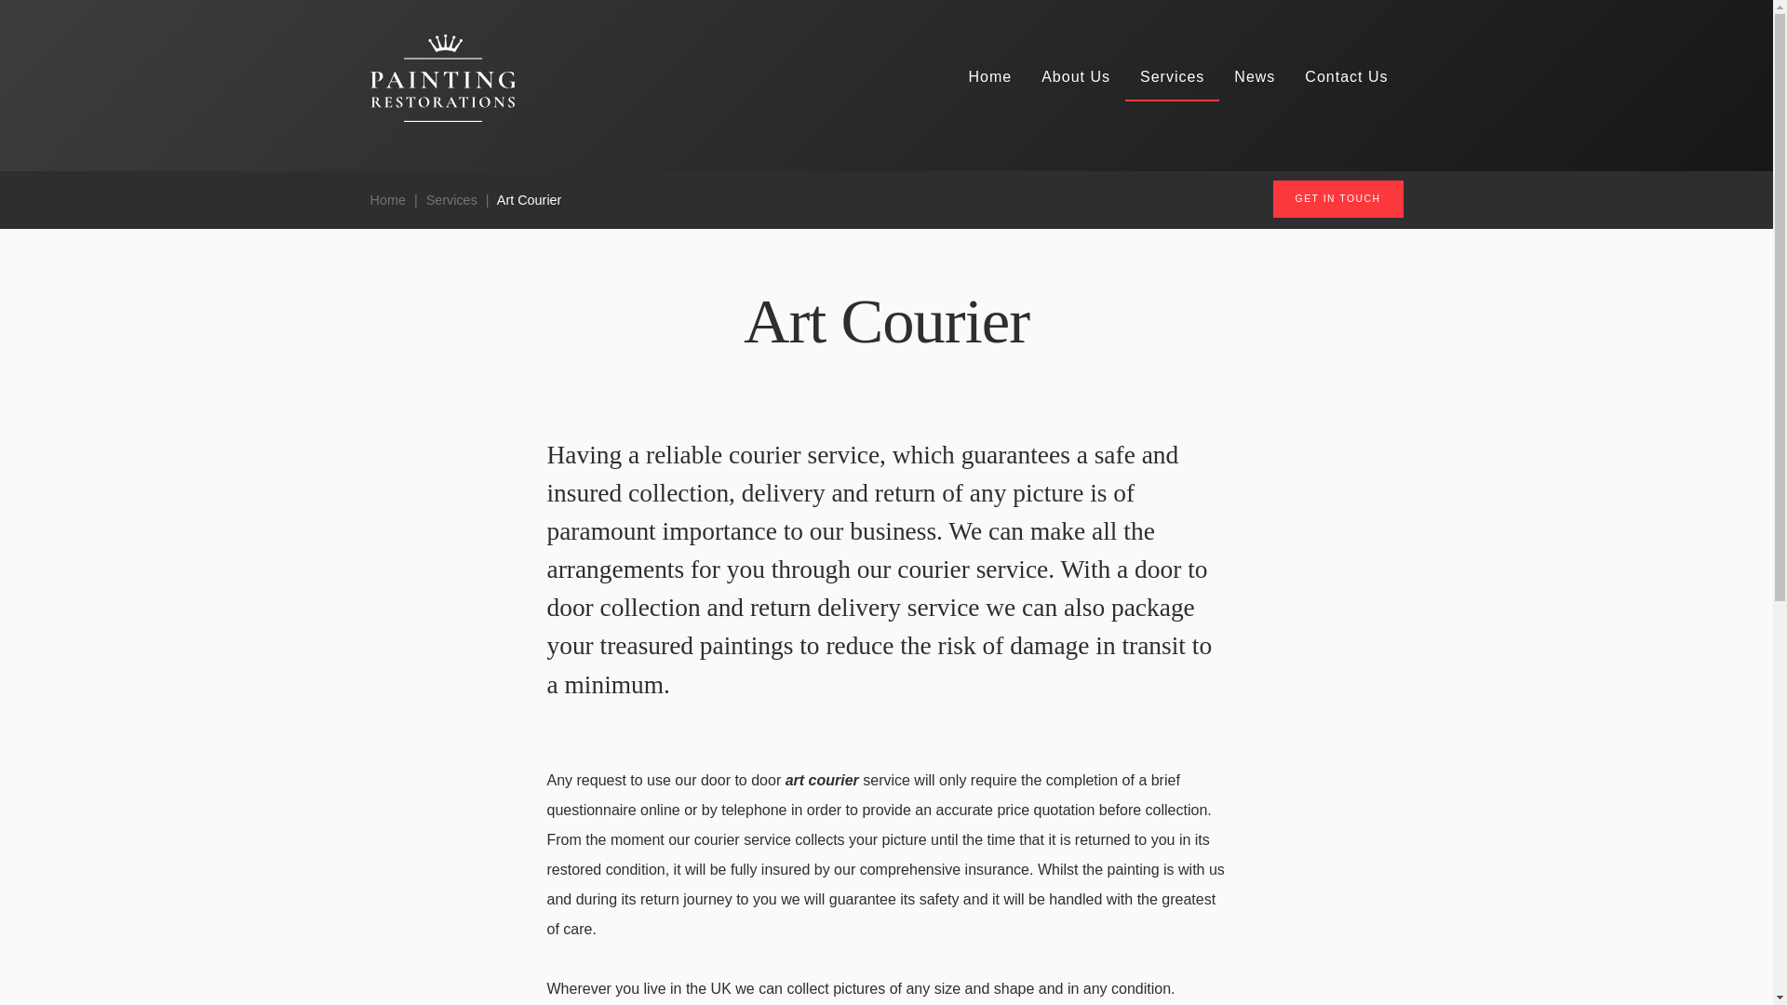 This screenshot has width=1787, height=1005. Describe the element at coordinates (387, 199) in the screenshot. I see `Home` at that location.